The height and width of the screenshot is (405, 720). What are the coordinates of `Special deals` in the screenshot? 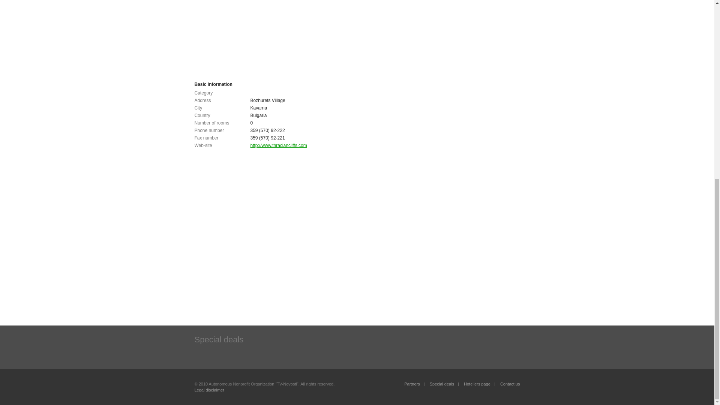 It's located at (442, 384).